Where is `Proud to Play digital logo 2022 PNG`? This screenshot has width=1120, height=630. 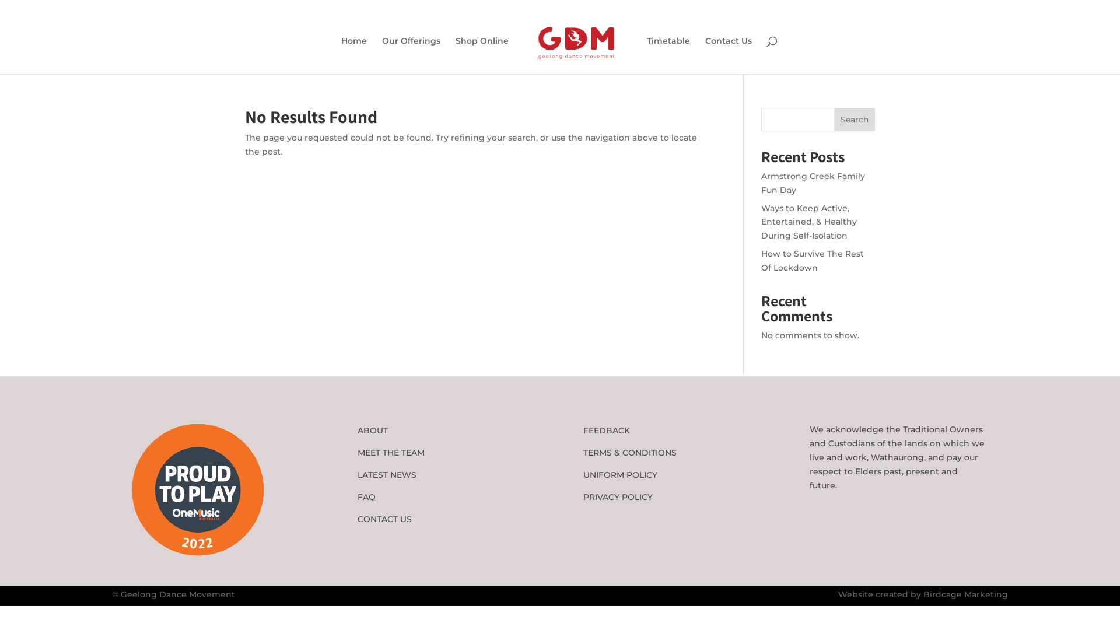 Proud to Play digital logo 2022 PNG is located at coordinates (198, 490).